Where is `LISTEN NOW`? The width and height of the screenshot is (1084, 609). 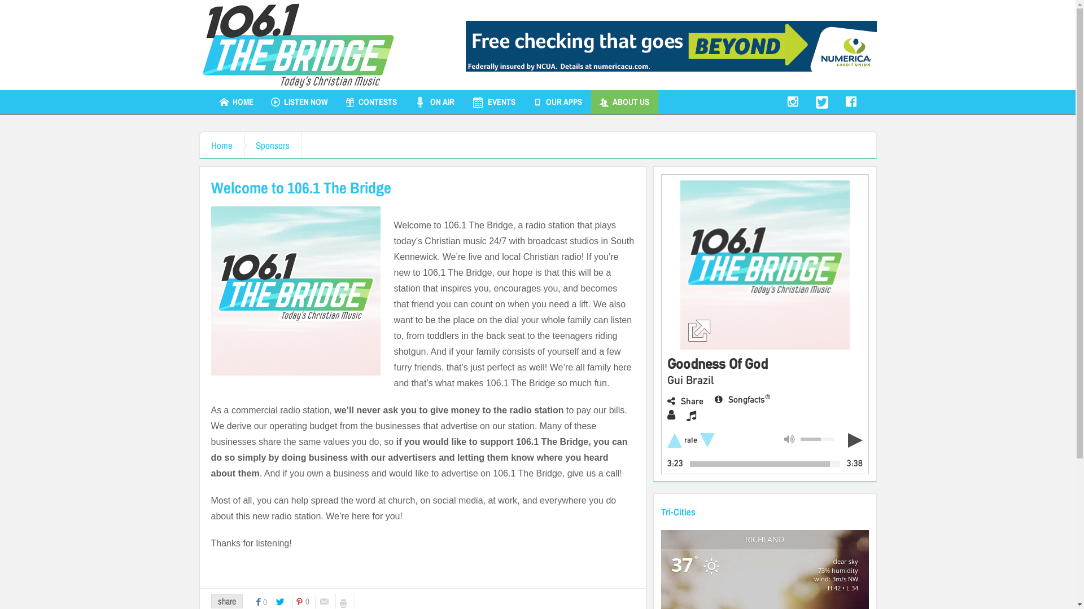 LISTEN NOW is located at coordinates (299, 102).